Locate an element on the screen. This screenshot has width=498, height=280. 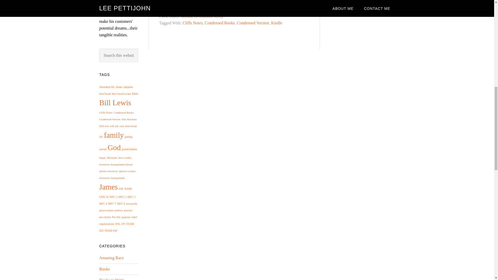
getting started is located at coordinates (116, 143).